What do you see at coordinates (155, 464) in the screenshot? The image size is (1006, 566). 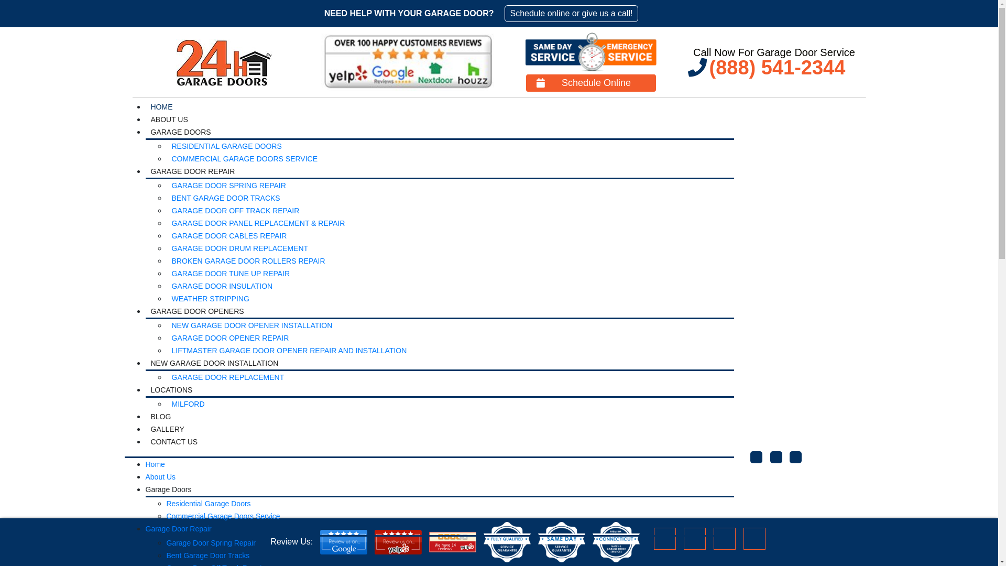 I see `Home` at bounding box center [155, 464].